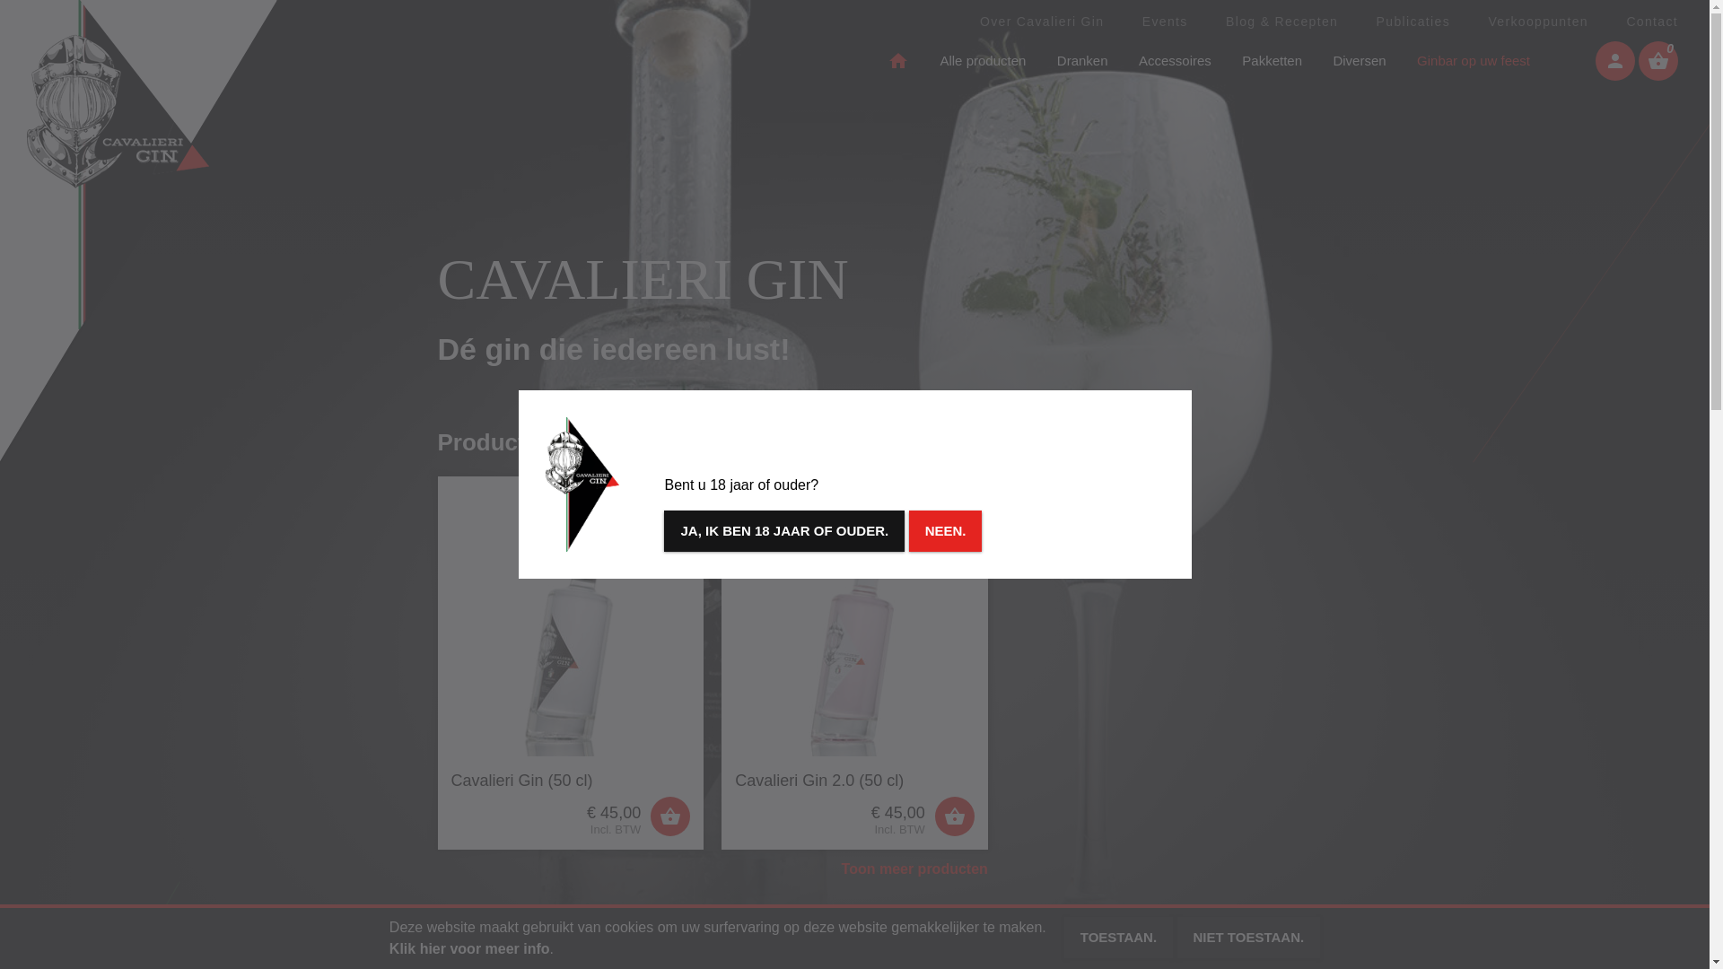 The width and height of the screenshot is (1723, 969). Describe the element at coordinates (915, 869) in the screenshot. I see `Toon meer producten` at that location.